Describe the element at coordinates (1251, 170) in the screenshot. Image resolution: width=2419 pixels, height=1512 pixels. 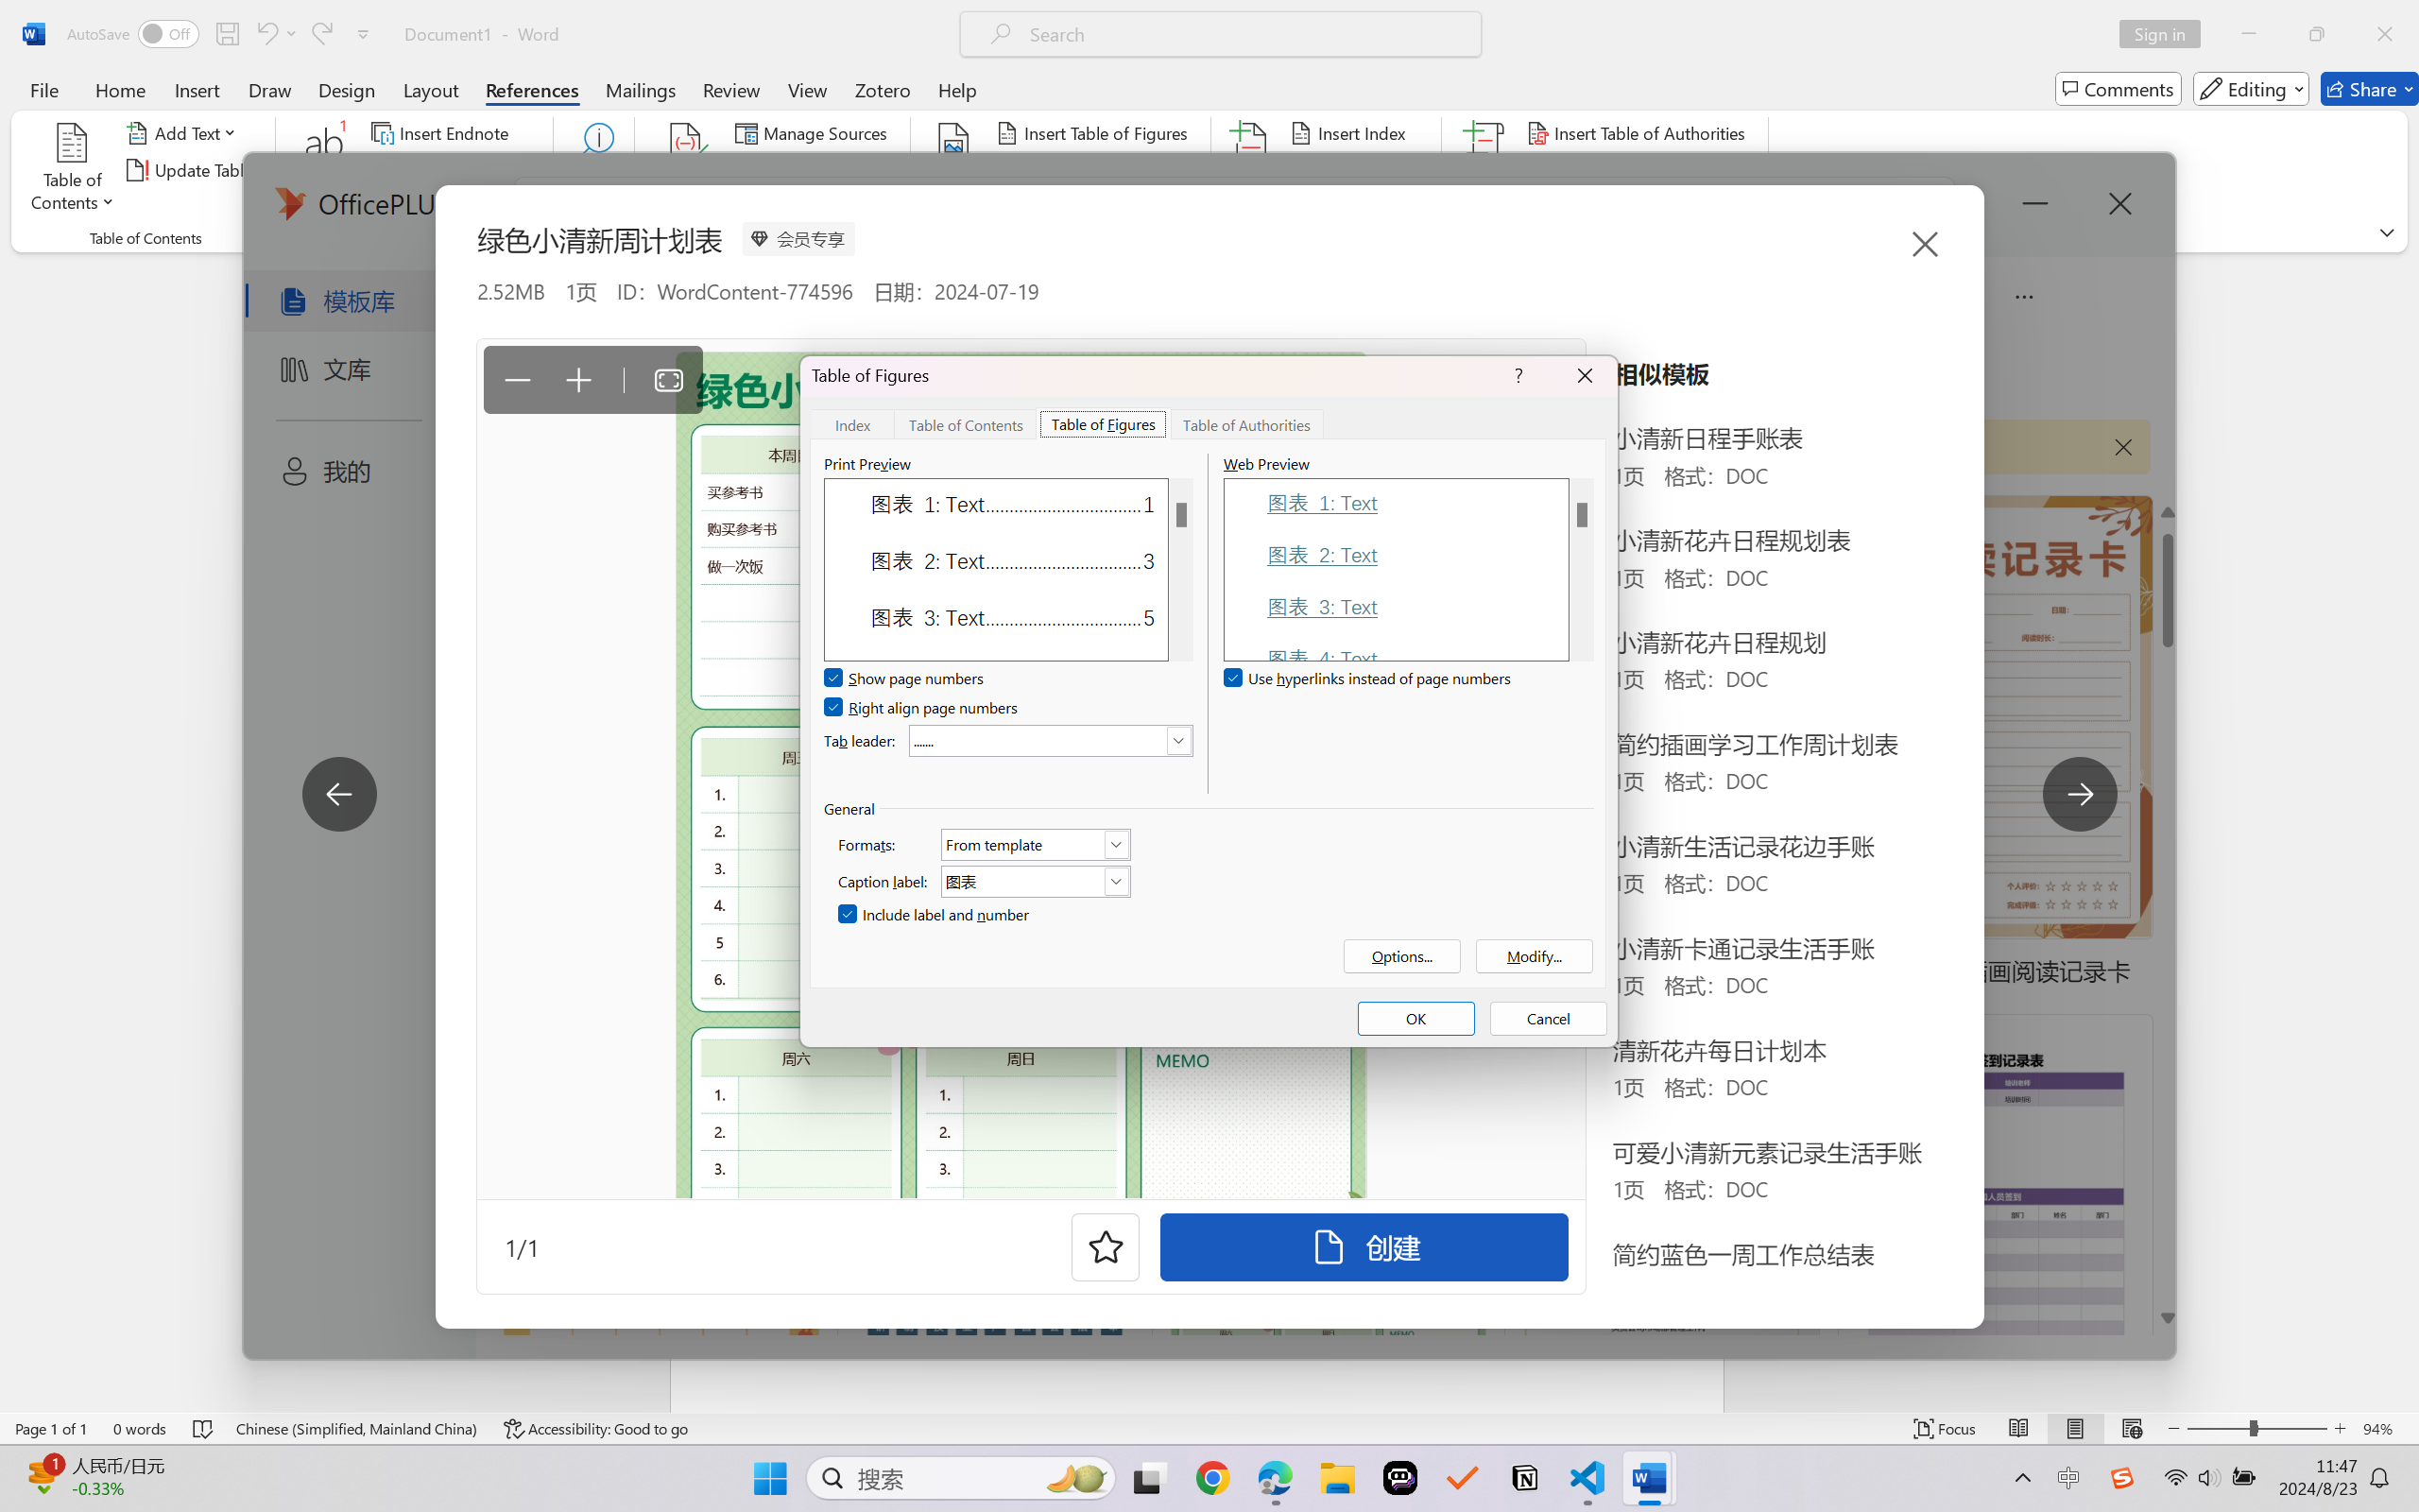
I see `Mark Entry...` at that location.